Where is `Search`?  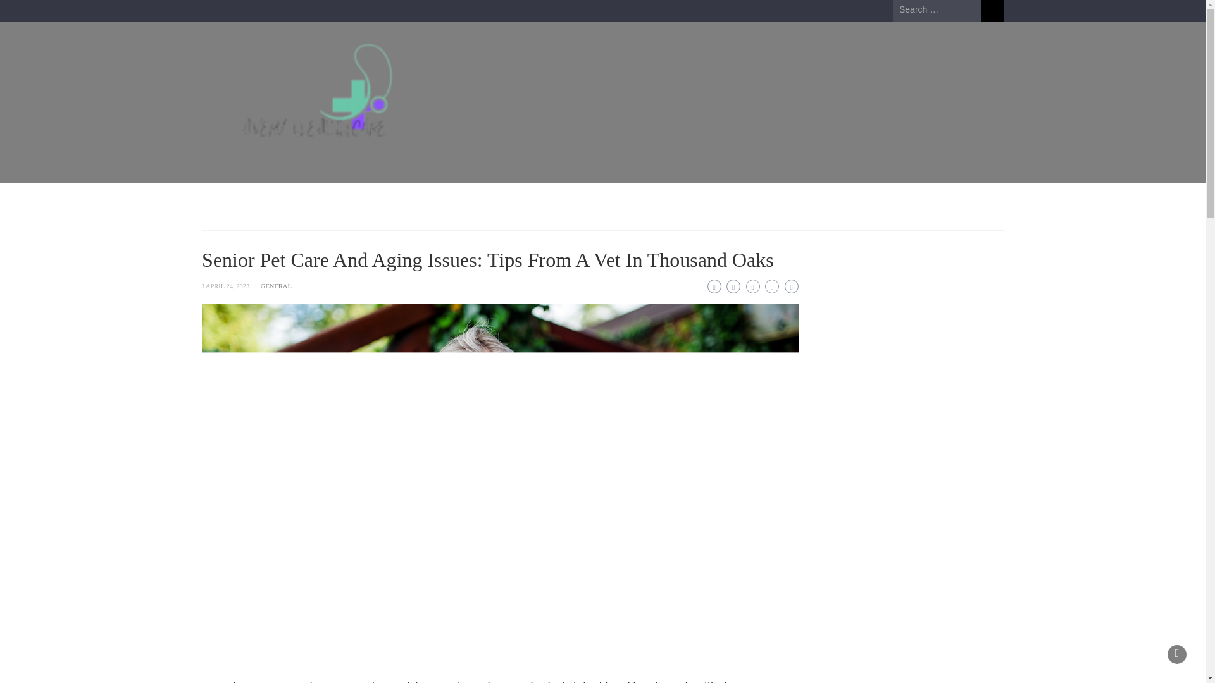 Search is located at coordinates (992, 11).